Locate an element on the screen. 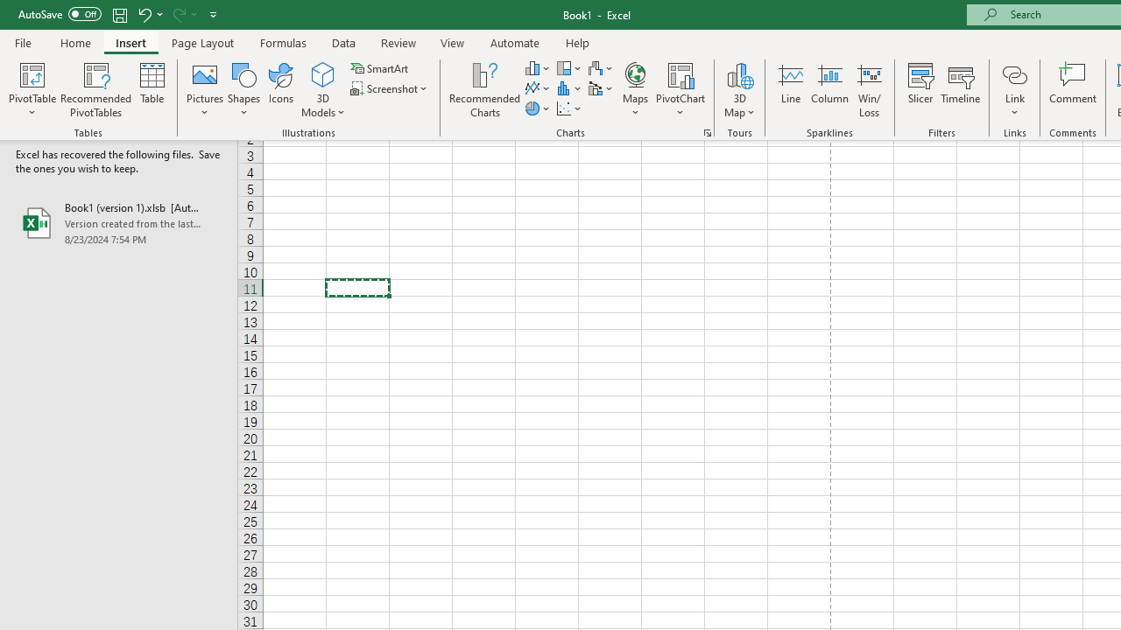 The width and height of the screenshot is (1121, 630). Customize Quick Access Toolbar is located at coordinates (214, 14).